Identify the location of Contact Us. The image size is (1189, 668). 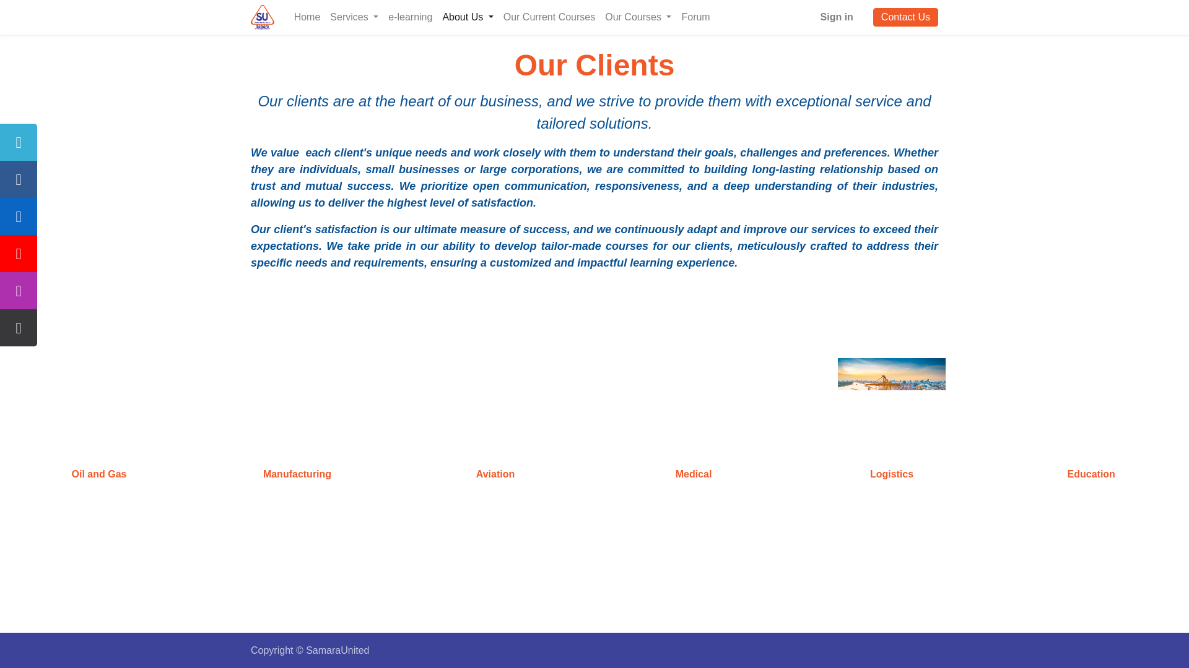
(905, 17).